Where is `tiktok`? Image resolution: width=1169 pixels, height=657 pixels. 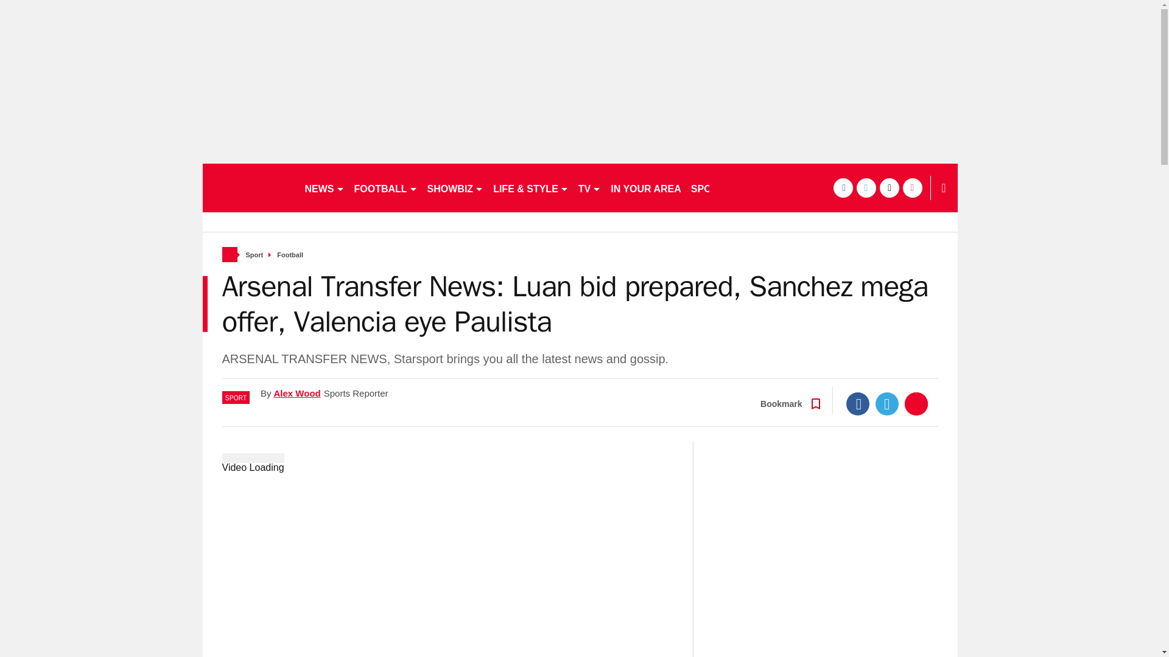
tiktok is located at coordinates (889, 187).